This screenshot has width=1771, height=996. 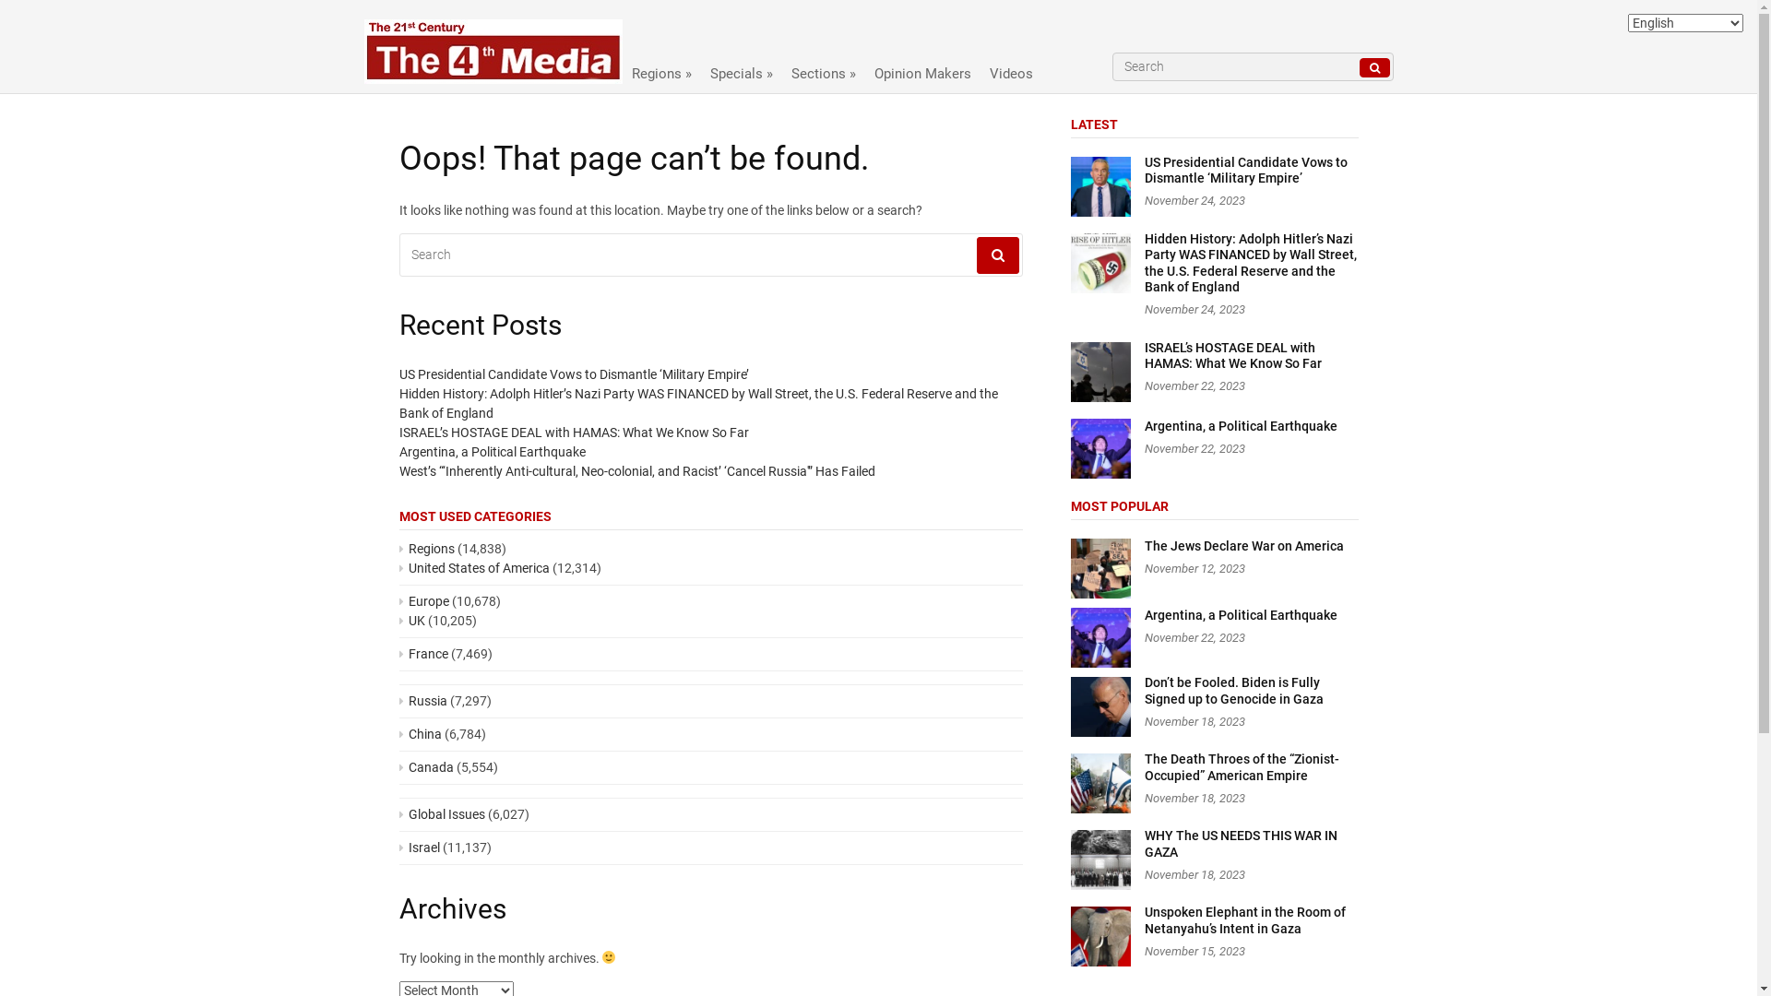 What do you see at coordinates (422, 701) in the screenshot?
I see `Russia` at bounding box center [422, 701].